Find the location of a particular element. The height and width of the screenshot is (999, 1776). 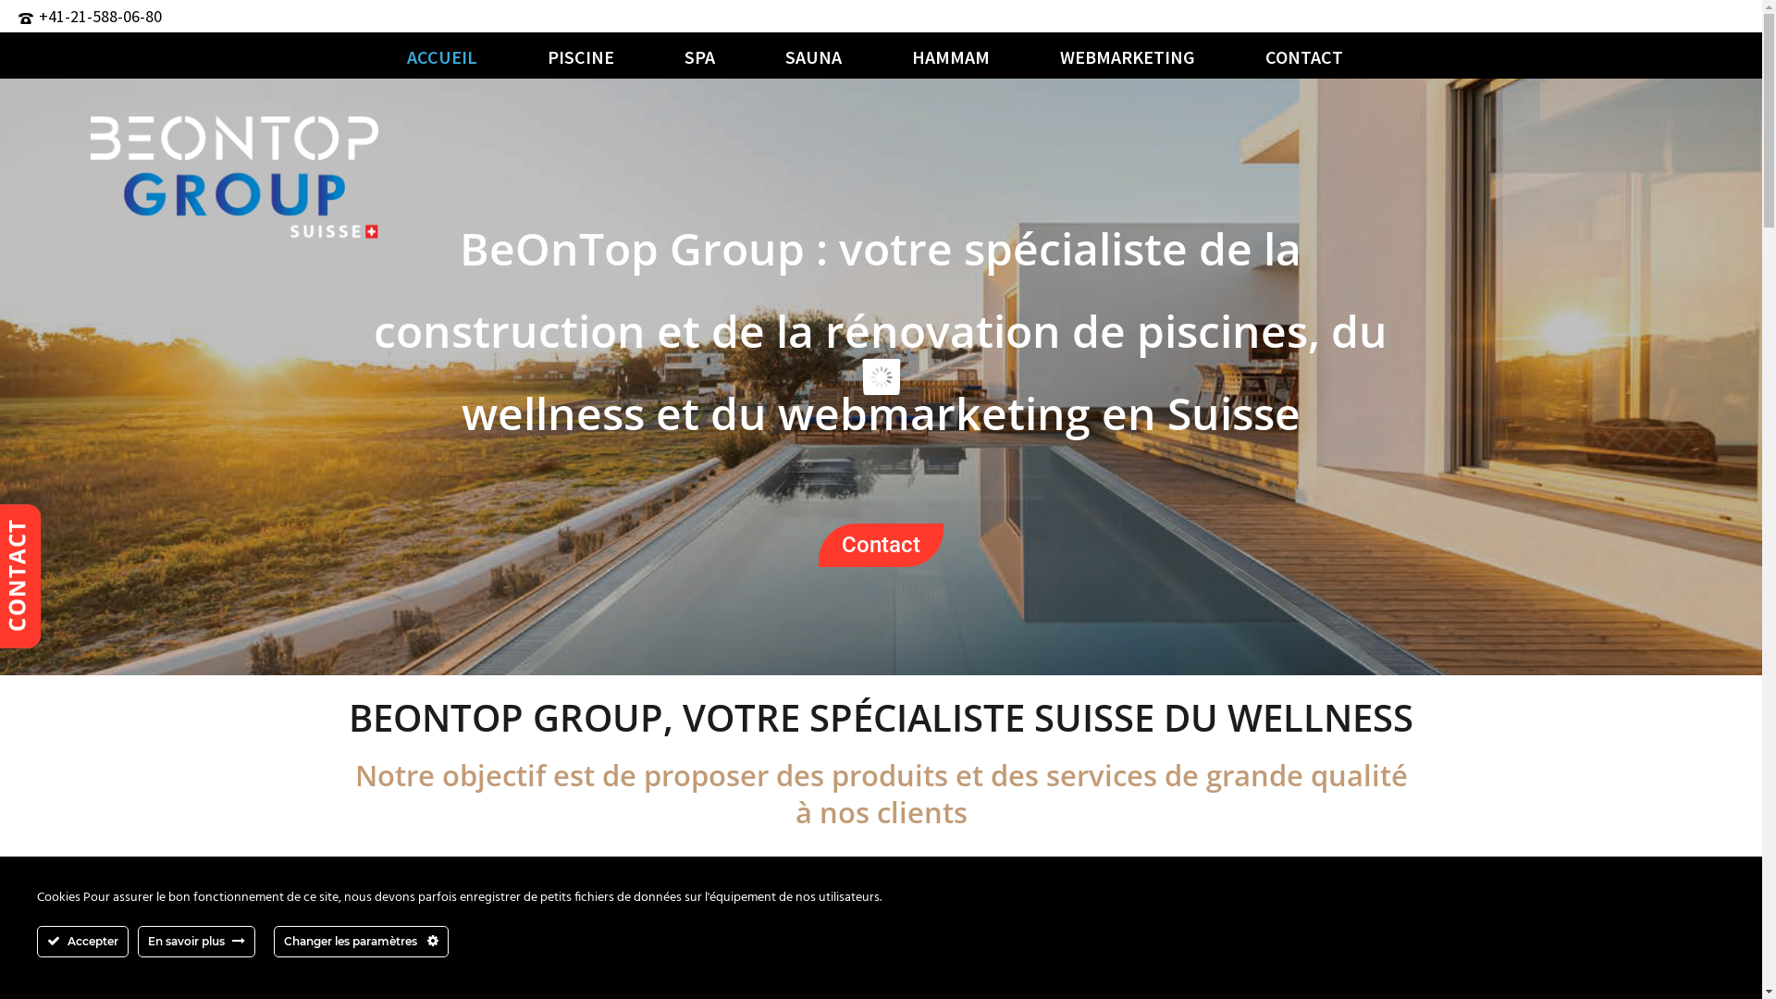

PISCINE is located at coordinates (581, 55).